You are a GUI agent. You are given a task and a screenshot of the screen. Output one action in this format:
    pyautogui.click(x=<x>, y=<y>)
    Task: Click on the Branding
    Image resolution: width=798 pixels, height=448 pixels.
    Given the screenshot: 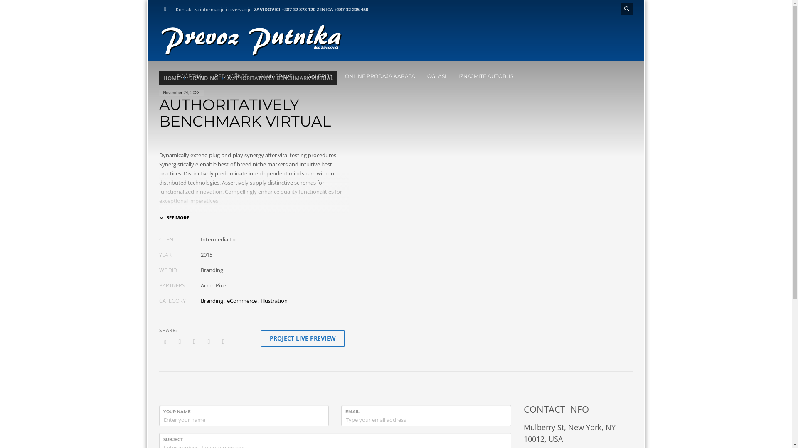 What is the action you would take?
    pyautogui.click(x=212, y=301)
    